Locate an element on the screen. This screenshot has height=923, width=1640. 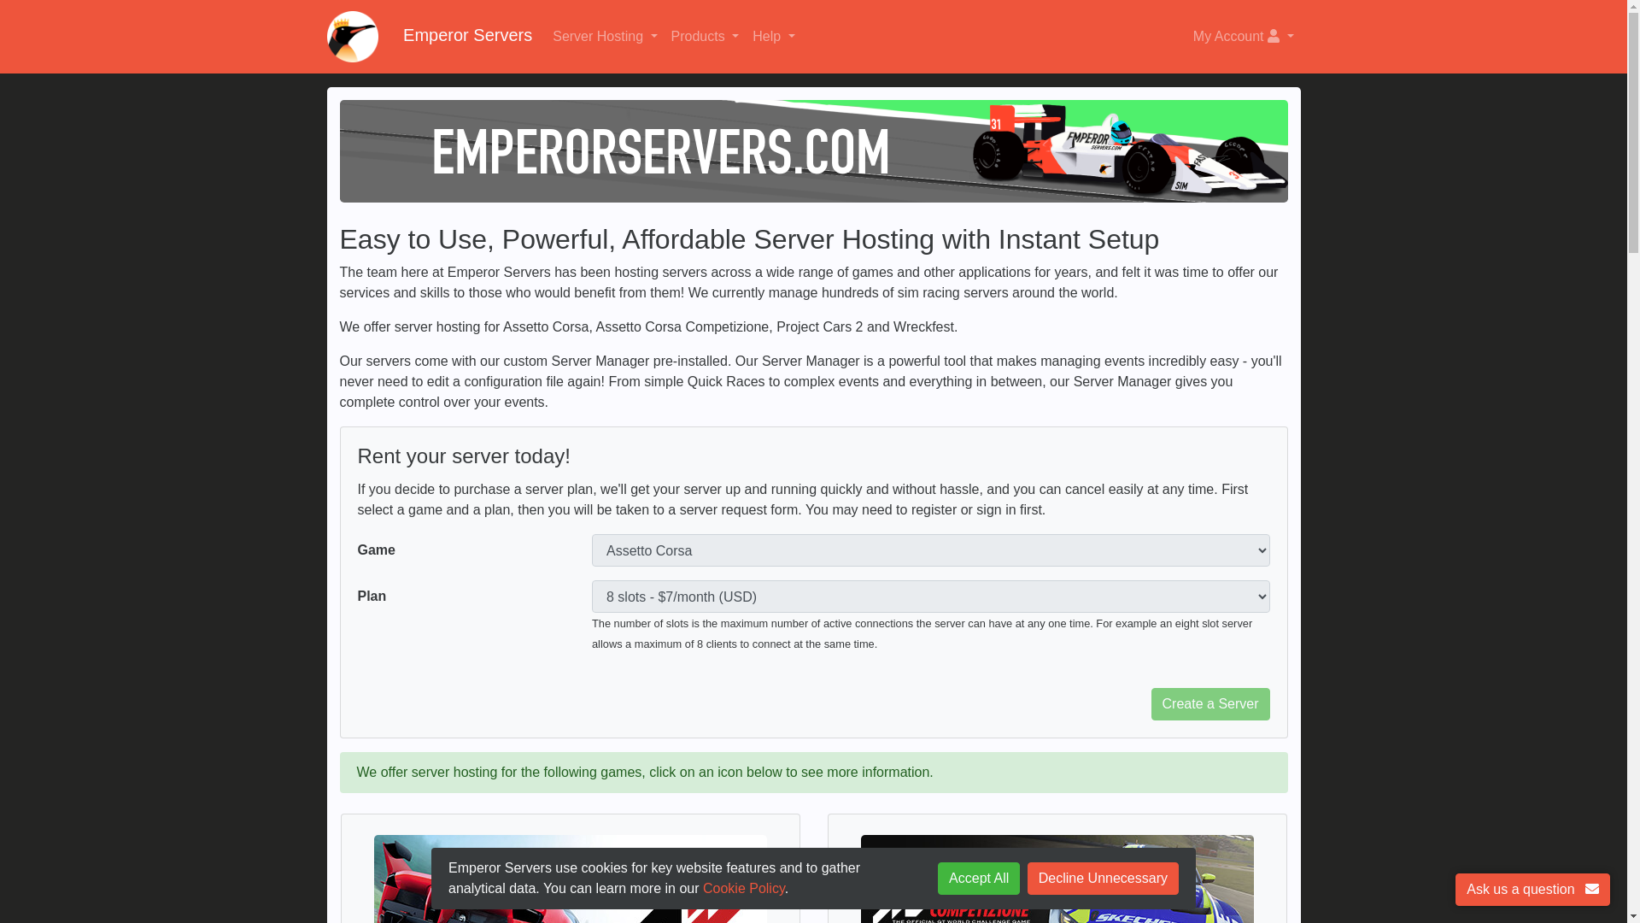
Emperor Servers is located at coordinates (429, 36).